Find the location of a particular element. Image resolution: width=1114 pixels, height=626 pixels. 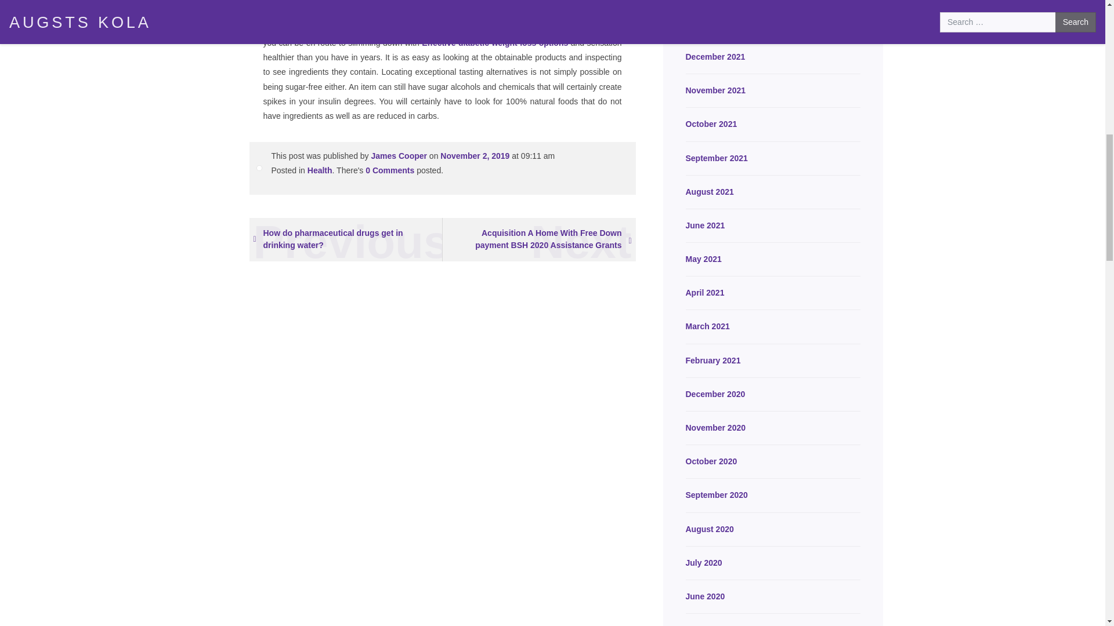

Effective diabetic weight loss options is located at coordinates (495, 43).